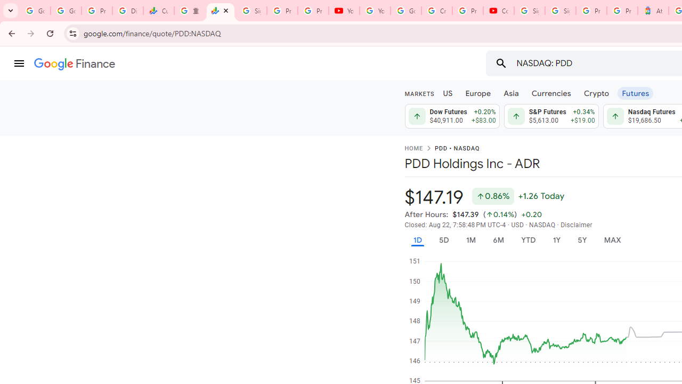 Image resolution: width=682 pixels, height=384 pixels. I want to click on Currencies, so click(551, 93).